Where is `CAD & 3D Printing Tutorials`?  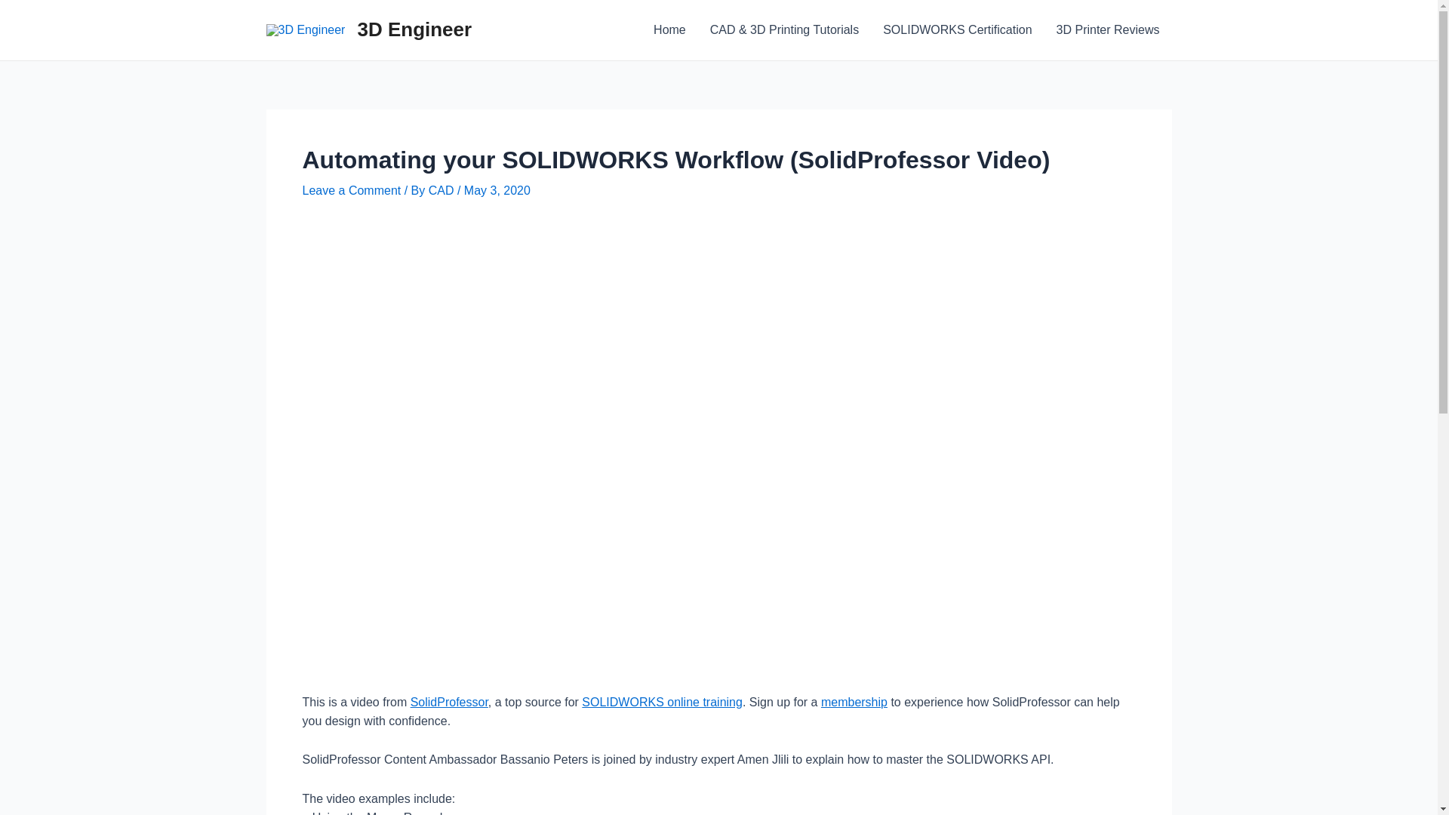
CAD & 3D Printing Tutorials is located at coordinates (785, 30).